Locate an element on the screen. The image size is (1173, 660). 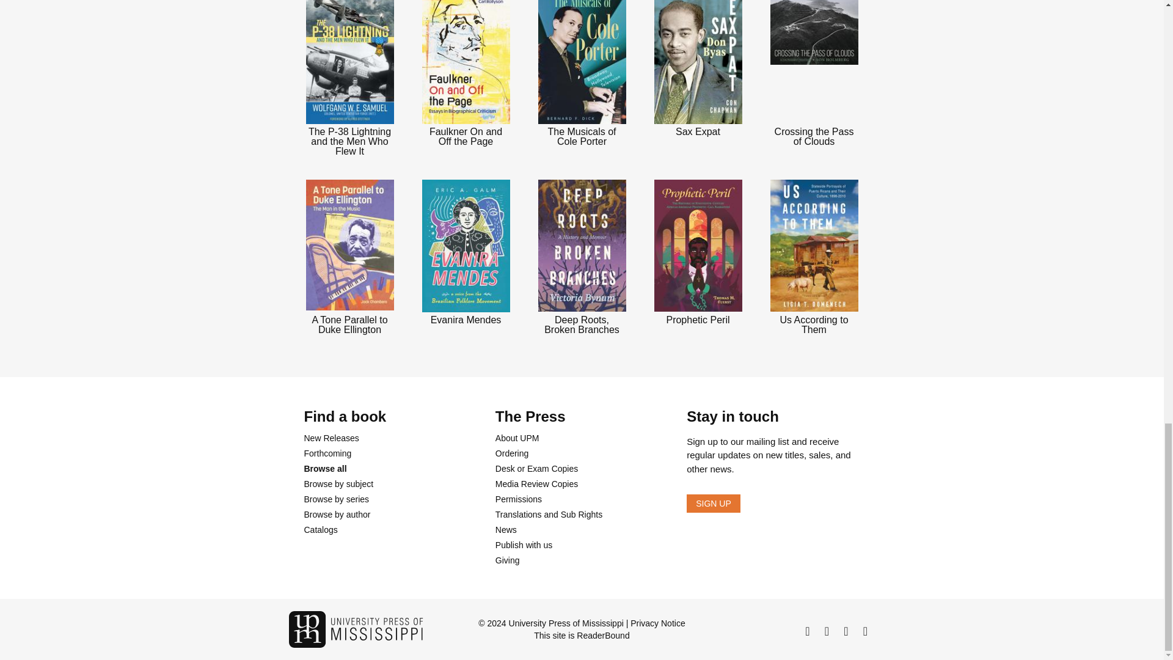
View Sax Expat is located at coordinates (697, 68).